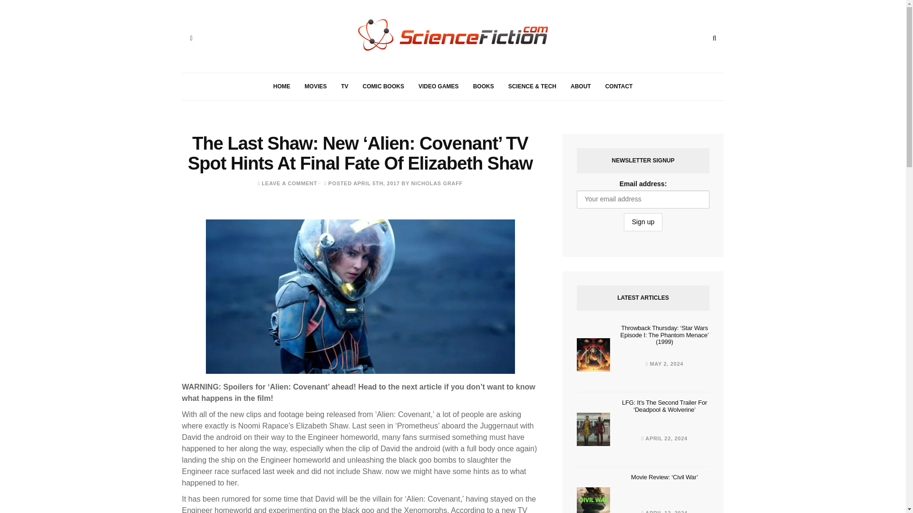 The image size is (913, 513). Describe the element at coordinates (383, 86) in the screenshot. I see `COMIC BOOKS` at that location.